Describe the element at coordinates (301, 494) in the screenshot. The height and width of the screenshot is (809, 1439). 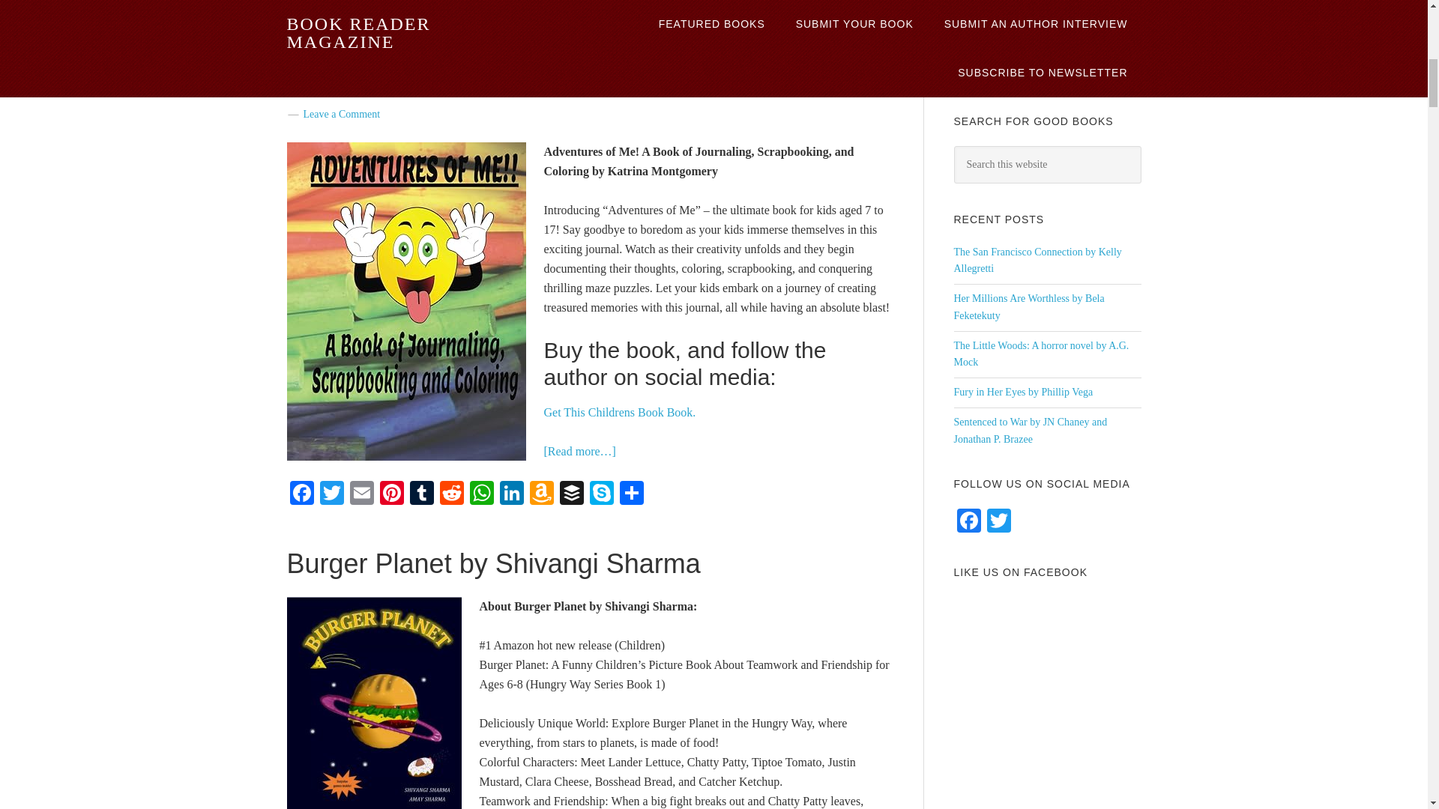
I see `Facebook` at that location.